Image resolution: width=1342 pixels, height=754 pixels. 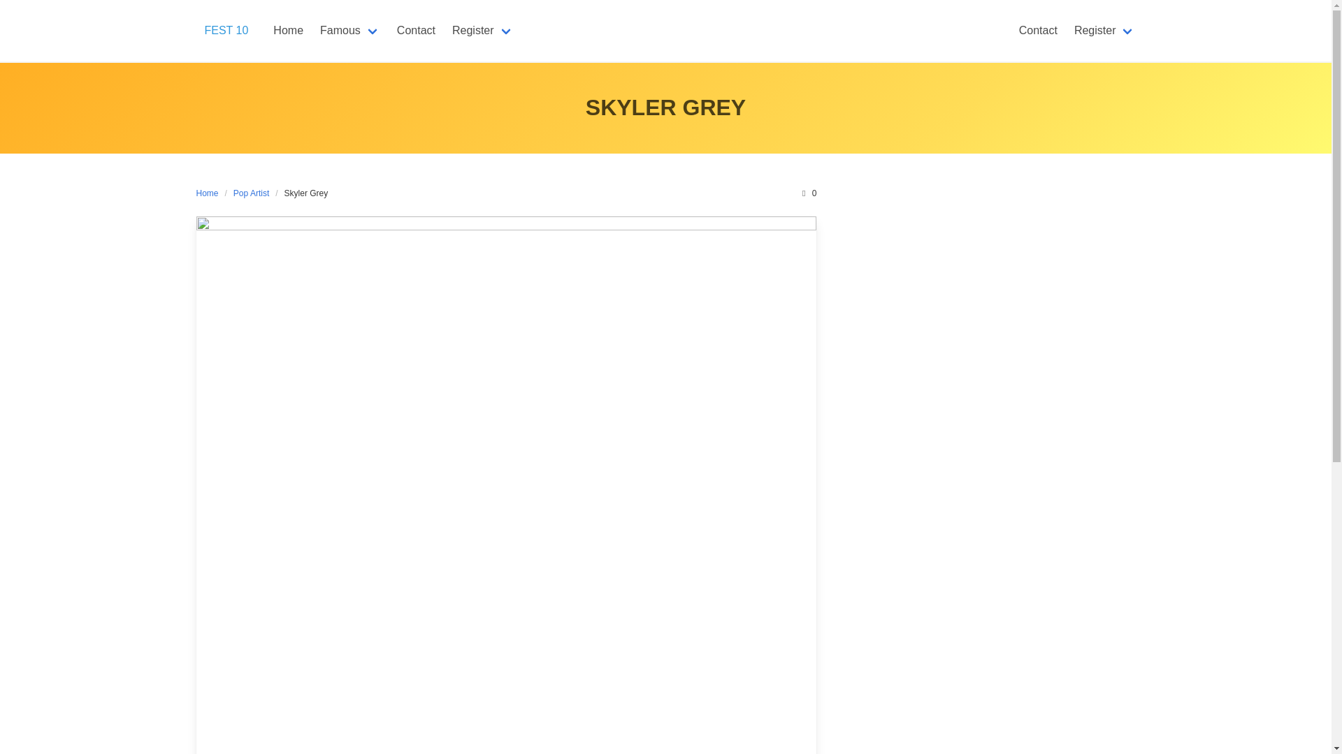 I want to click on Register, so click(x=482, y=30).